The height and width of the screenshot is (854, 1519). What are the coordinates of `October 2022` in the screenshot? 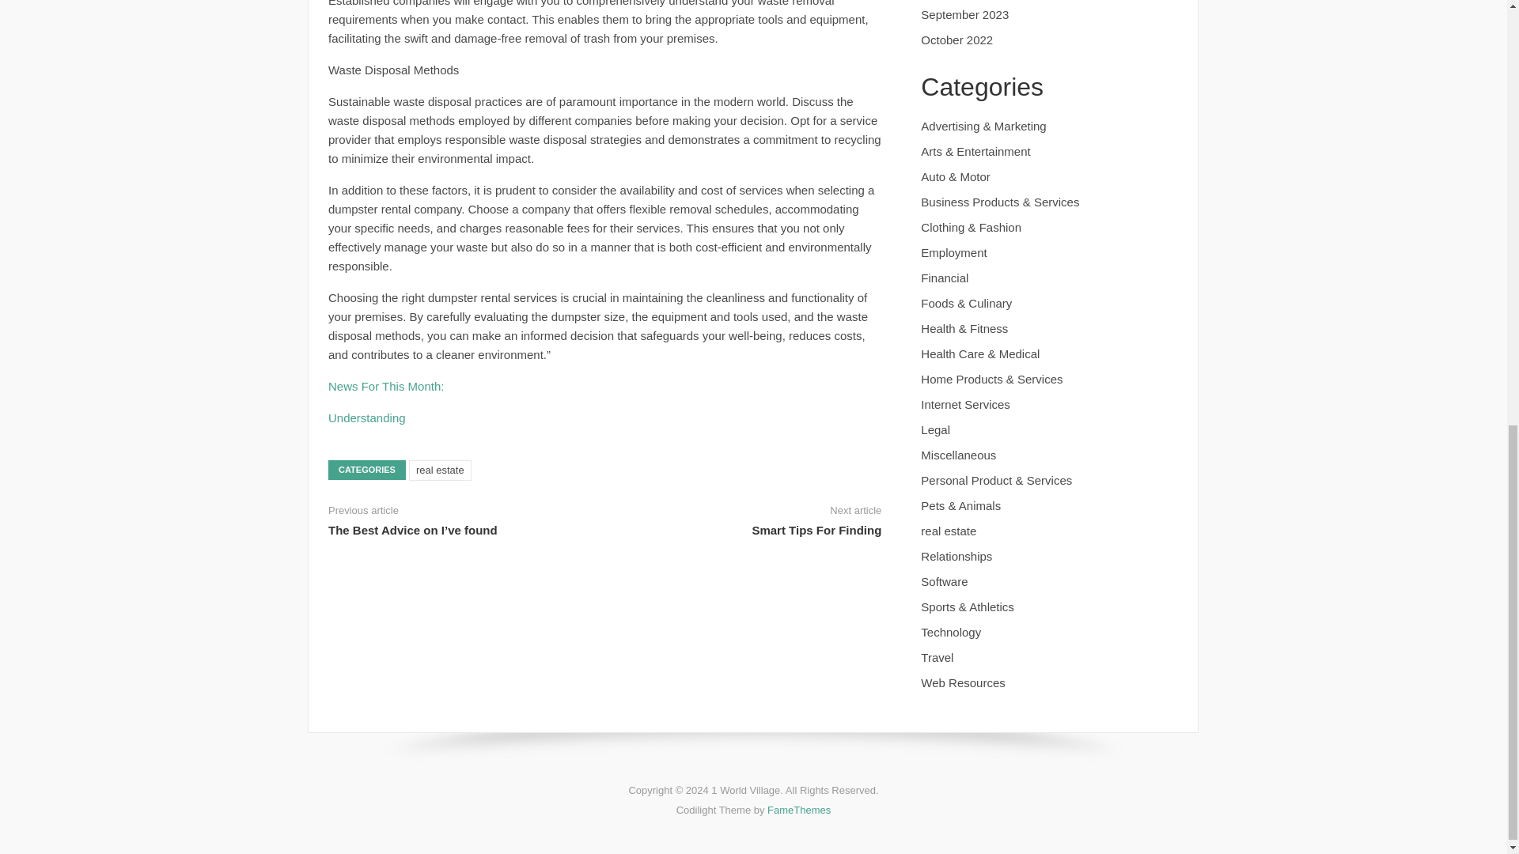 It's located at (956, 40).